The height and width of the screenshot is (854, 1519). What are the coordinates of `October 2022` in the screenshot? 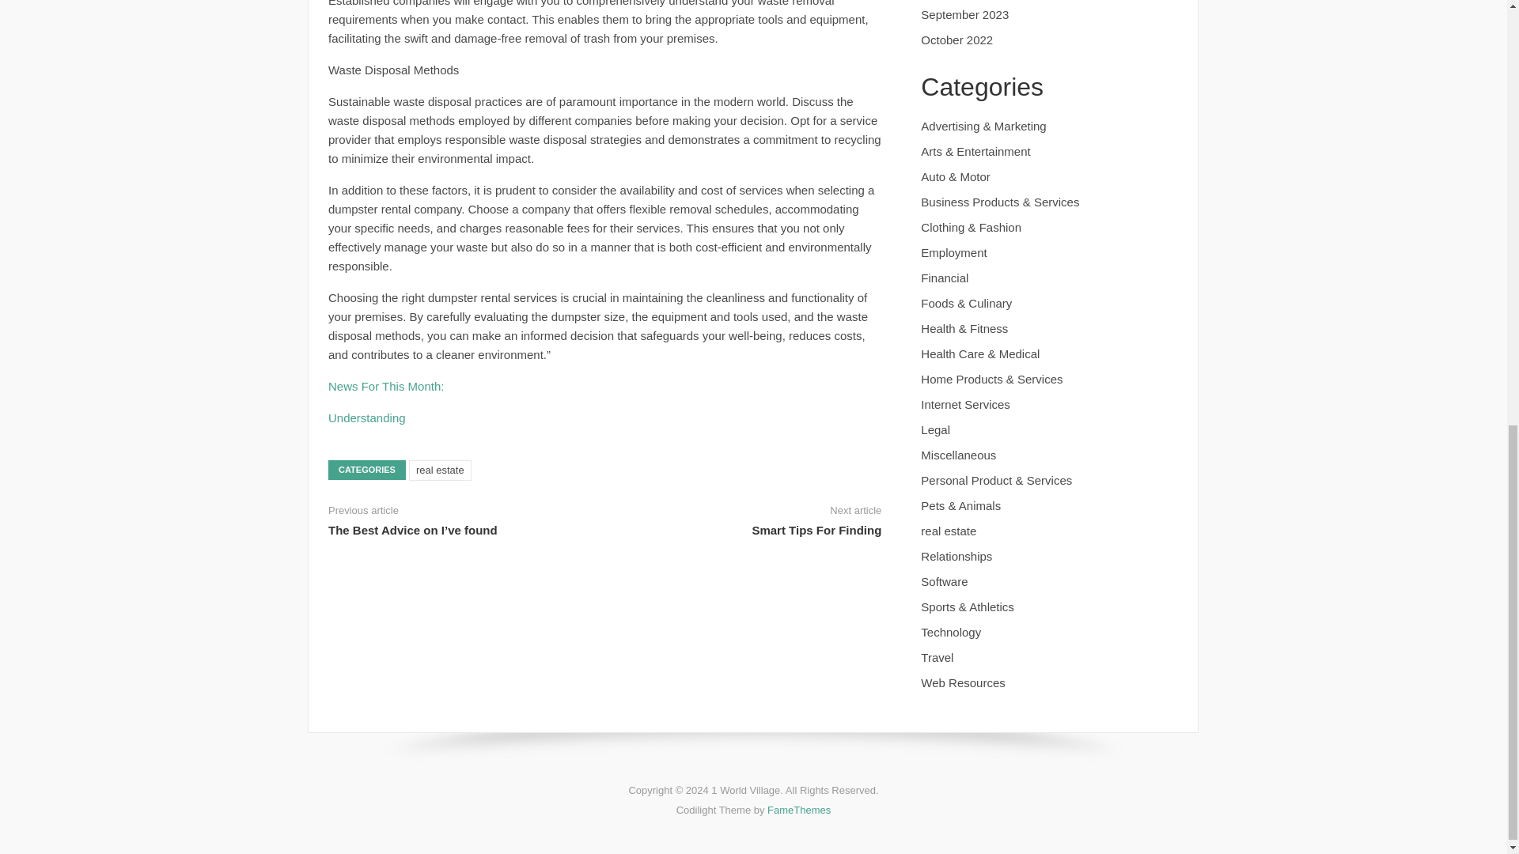 It's located at (956, 40).